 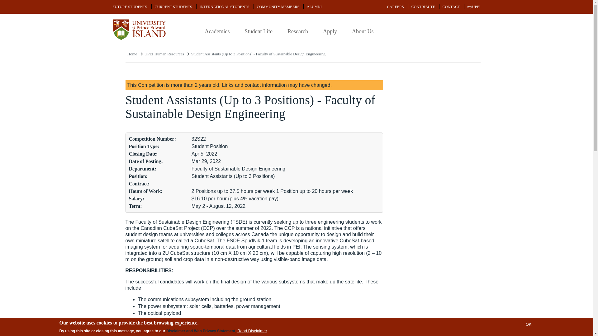 What do you see at coordinates (423, 7) in the screenshot?
I see `CONTRIBUTE` at bounding box center [423, 7].